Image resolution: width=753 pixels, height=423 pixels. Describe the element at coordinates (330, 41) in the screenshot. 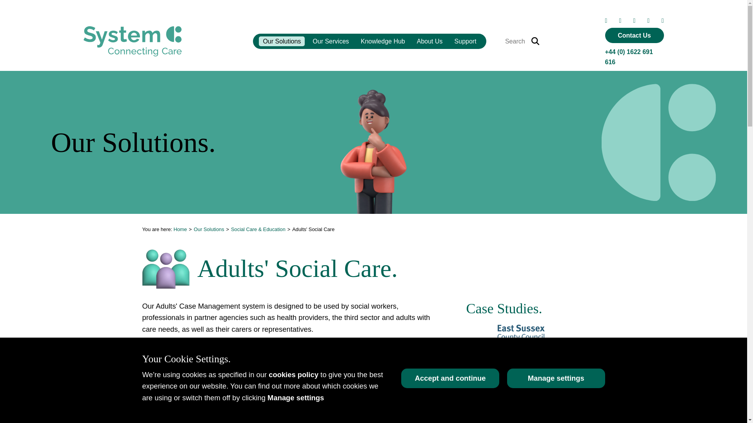

I see `Our Services` at that location.